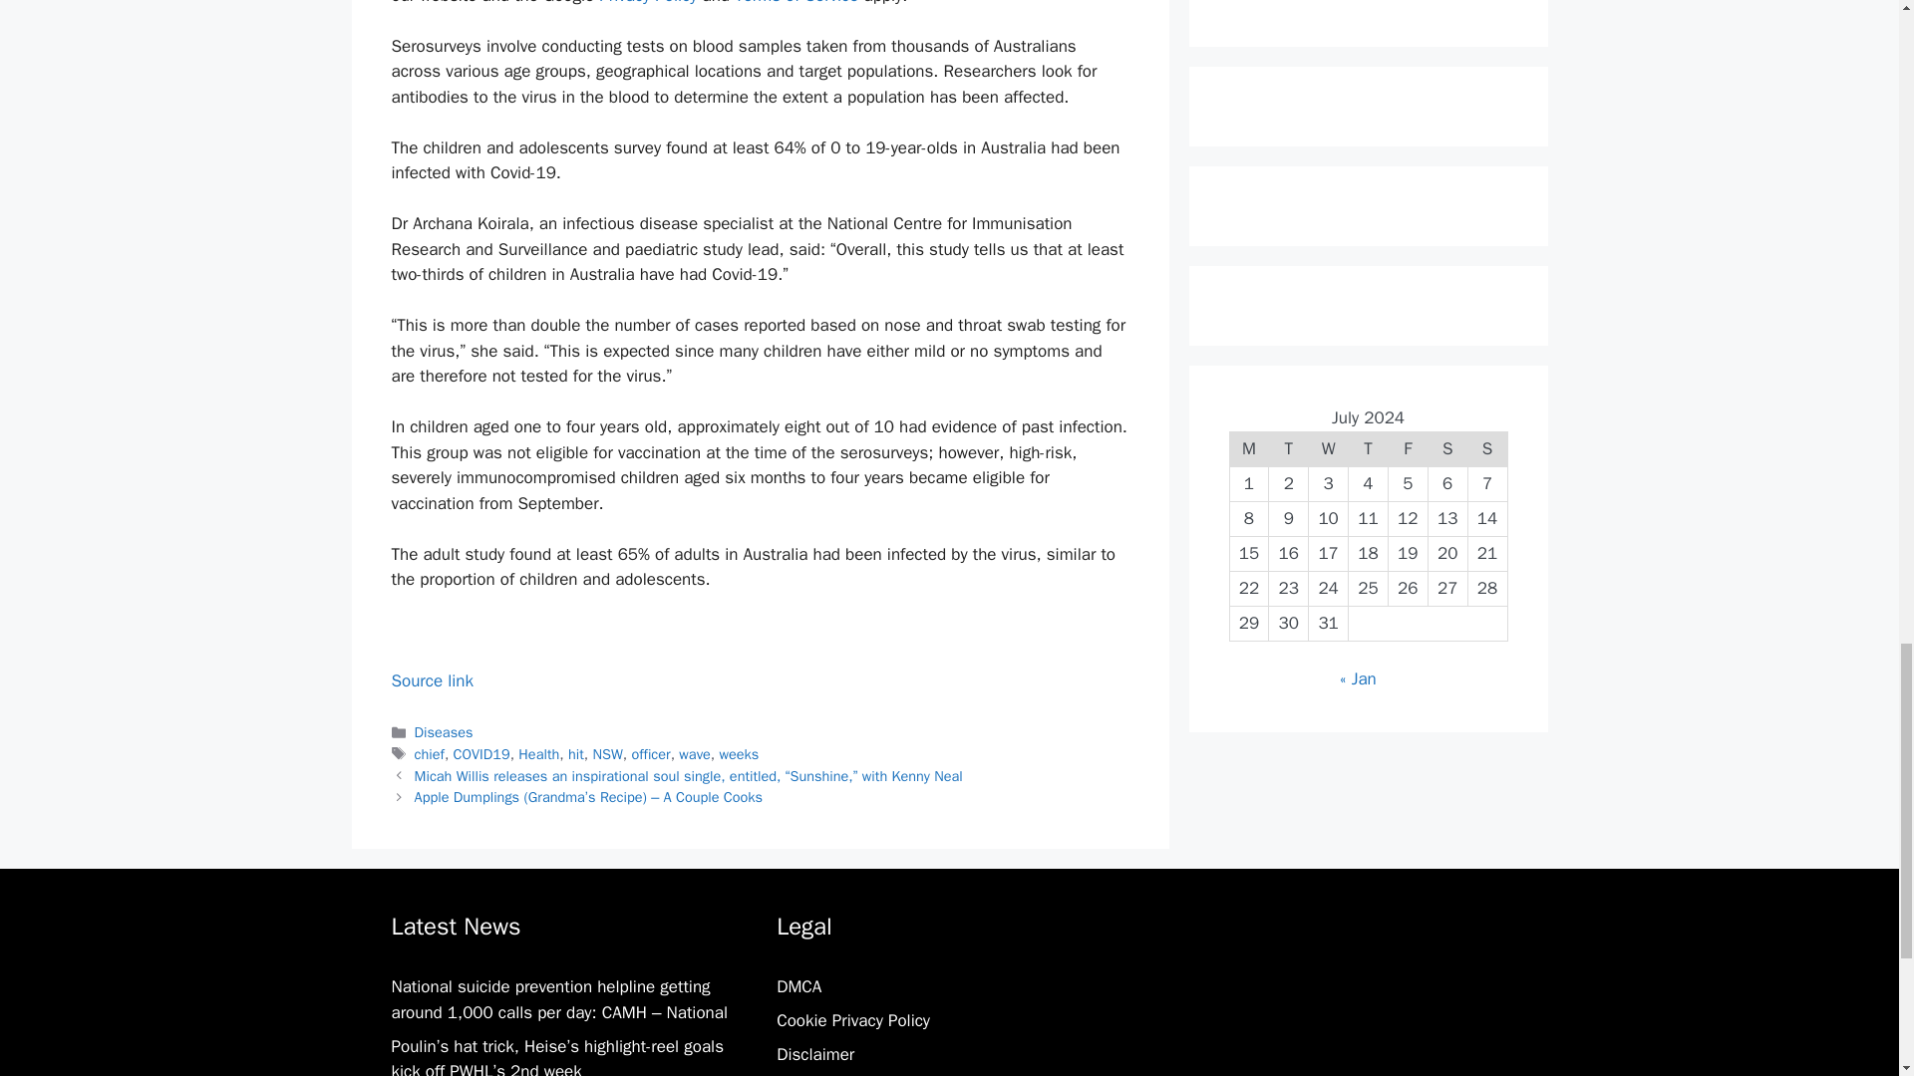  Describe the element at coordinates (431, 680) in the screenshot. I see `Source link` at that location.